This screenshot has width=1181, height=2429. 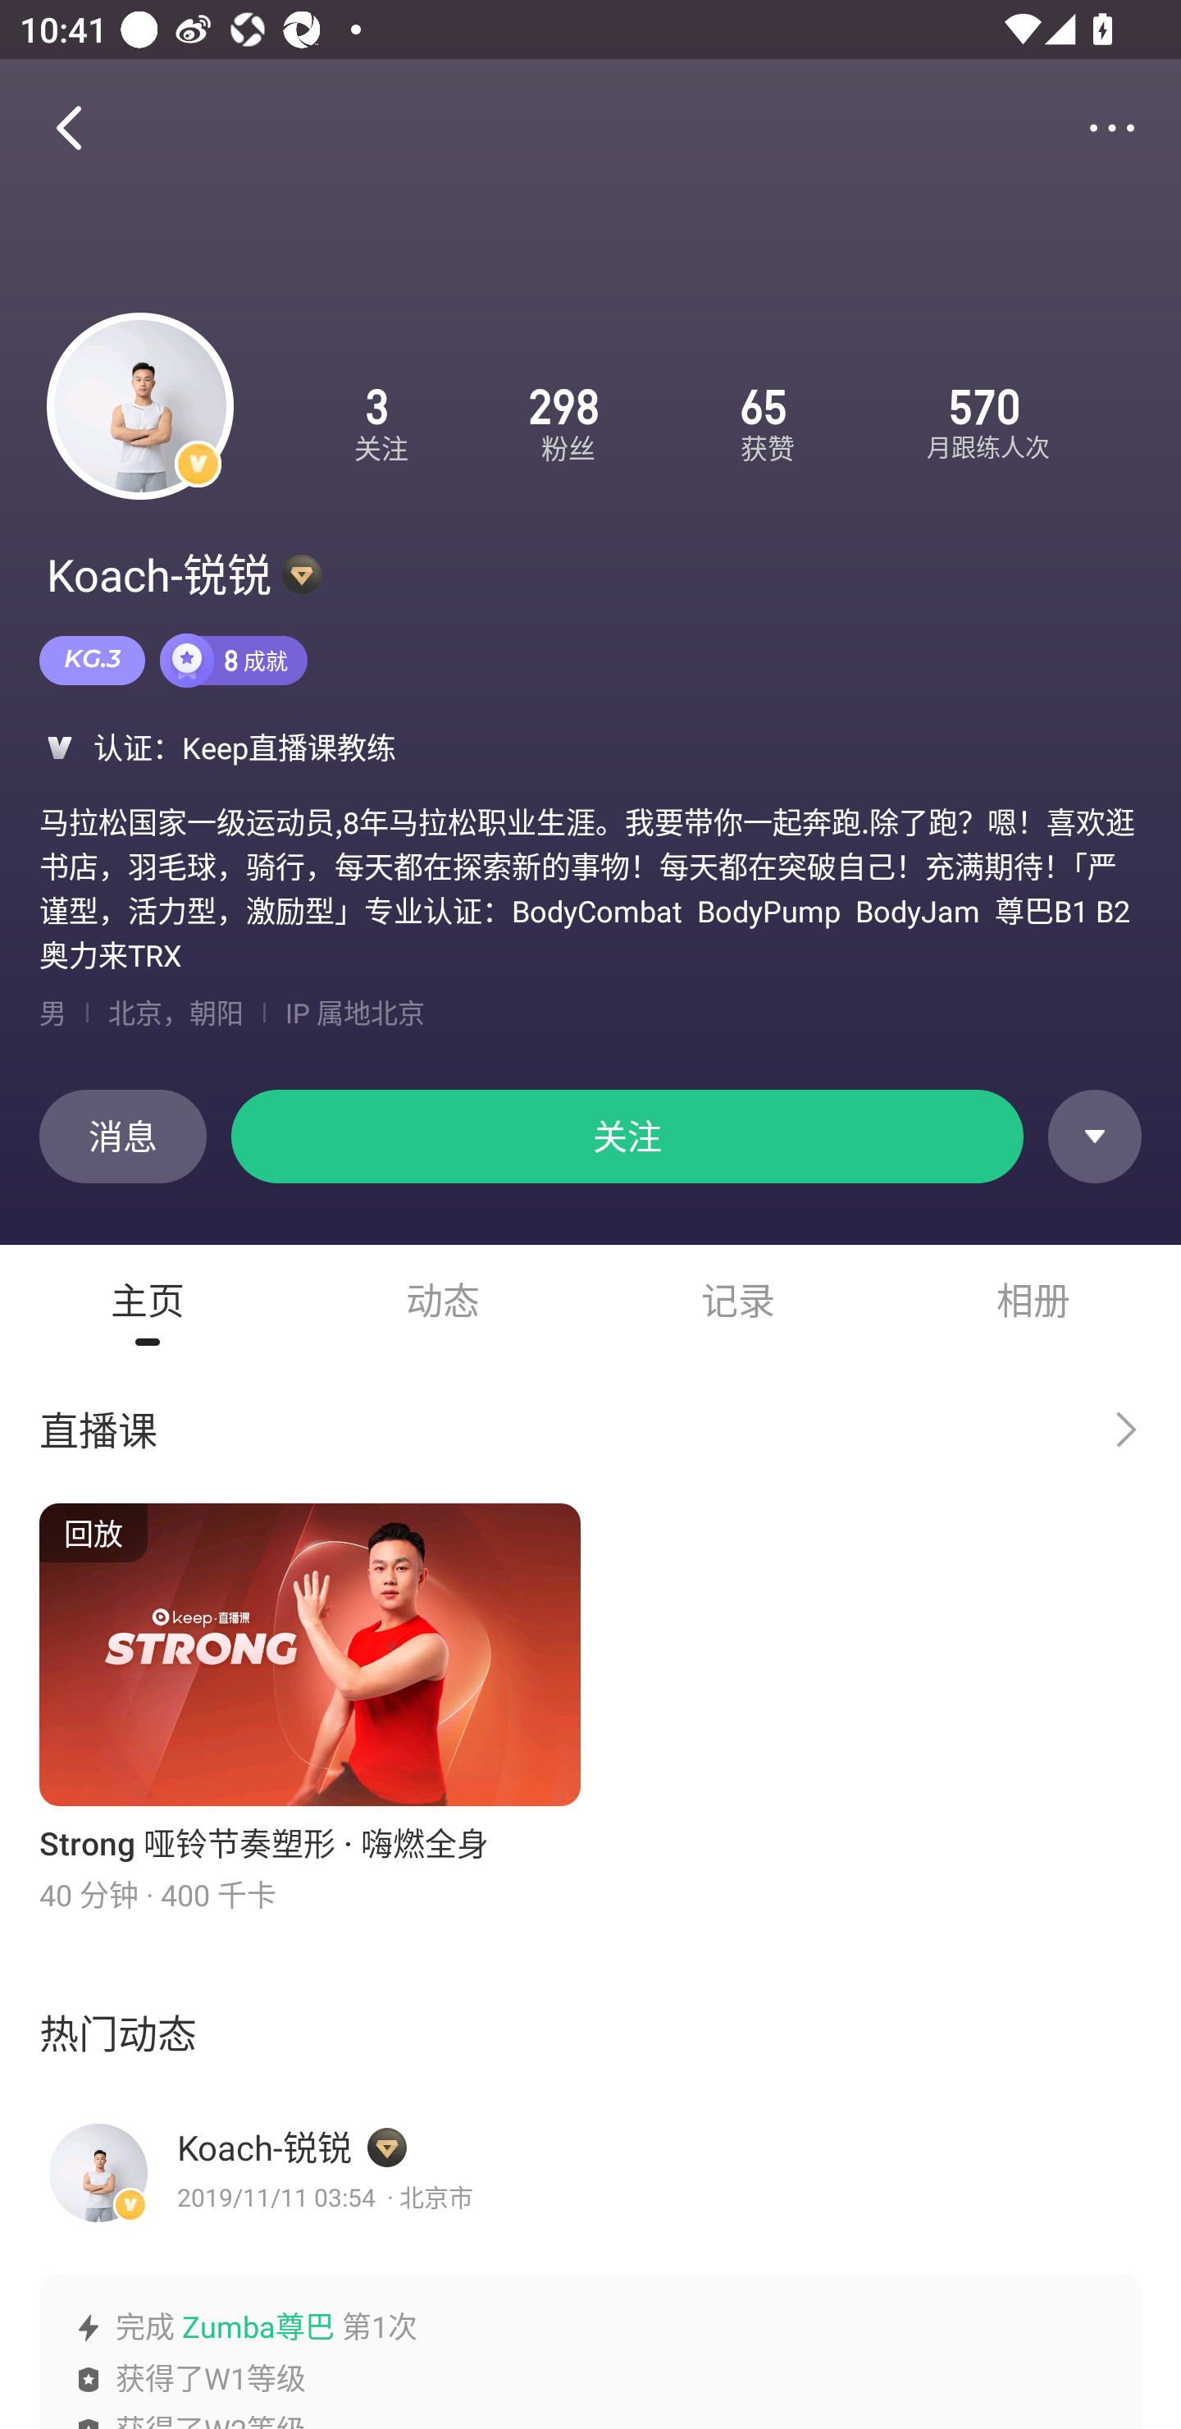 I want to click on 直播课 更多, so click(x=590, y=1429).